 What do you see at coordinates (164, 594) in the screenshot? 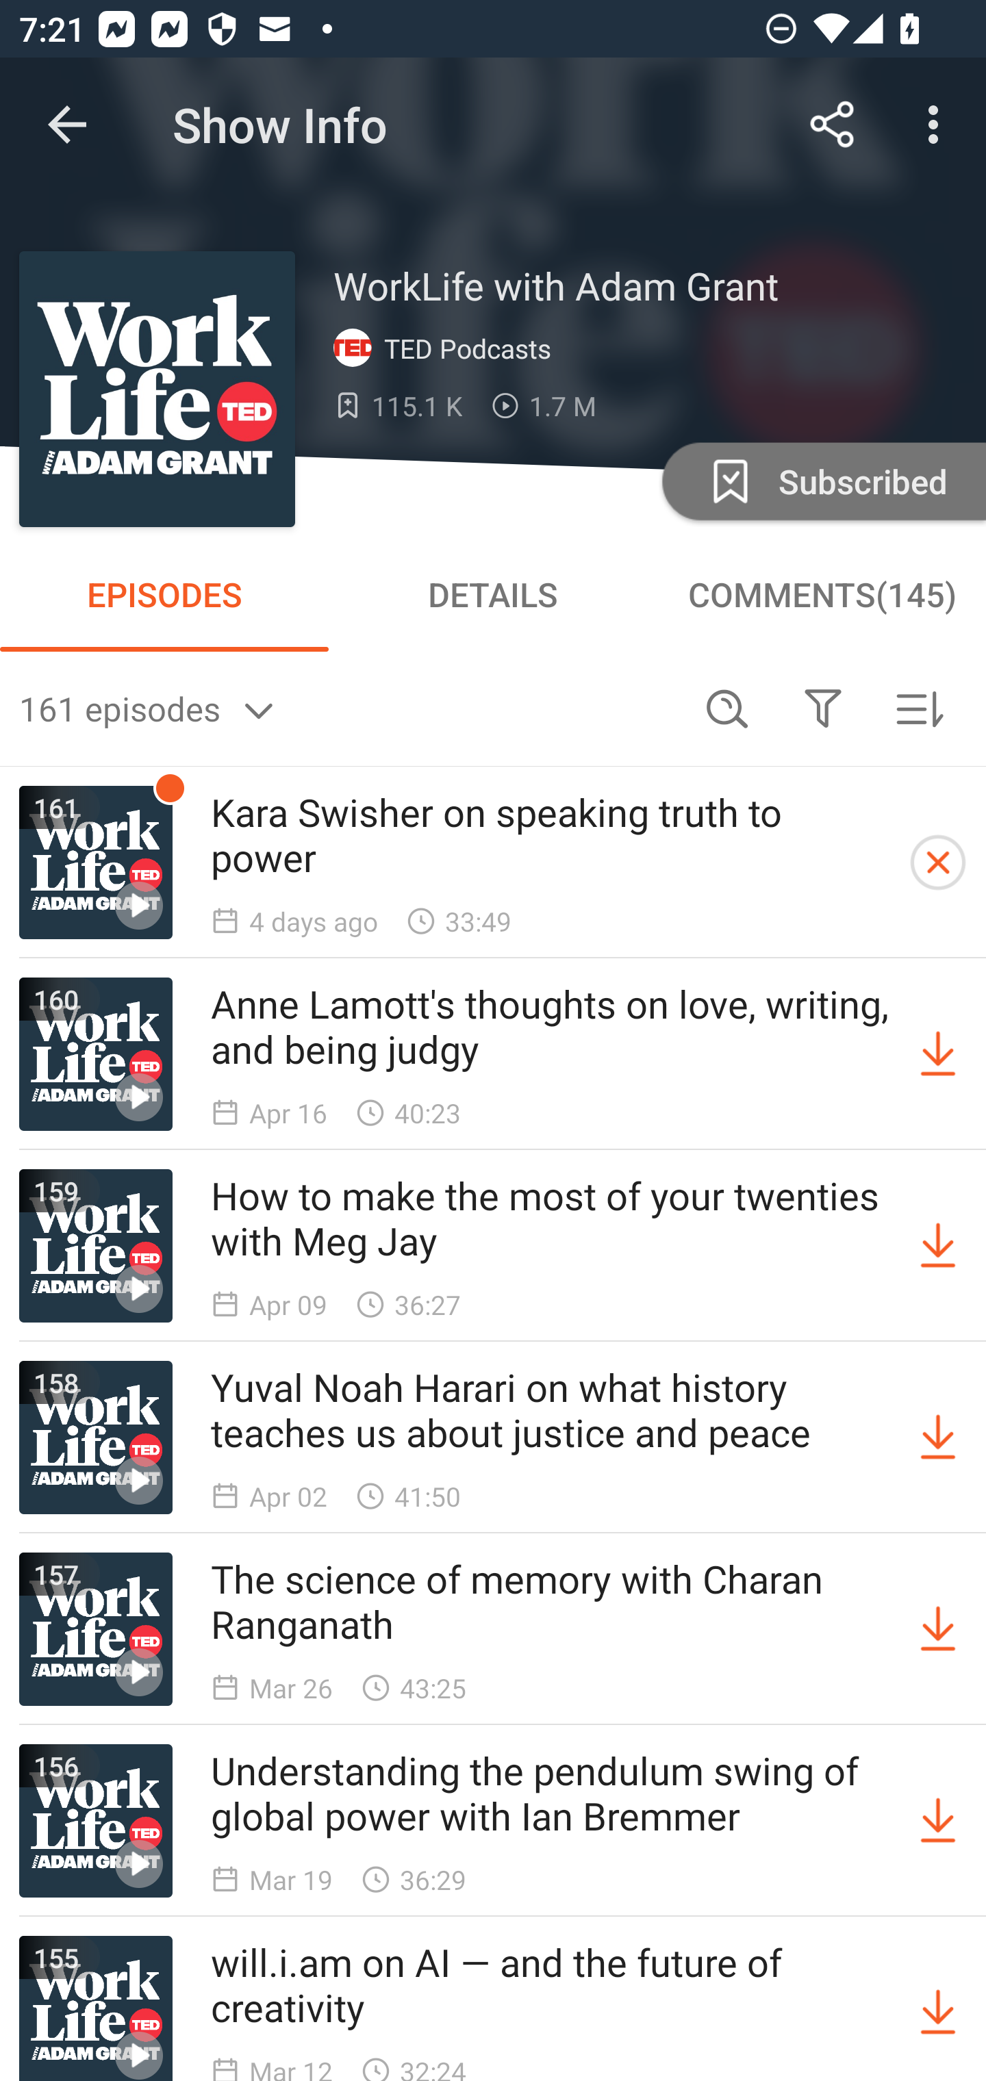
I see `EPISODES` at bounding box center [164, 594].